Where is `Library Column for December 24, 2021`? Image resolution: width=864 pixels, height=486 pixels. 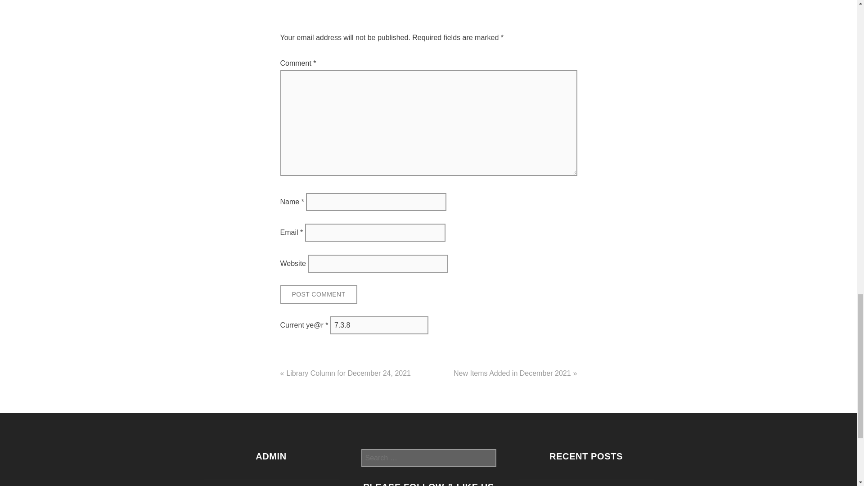 Library Column for December 24, 2021 is located at coordinates (348, 373).